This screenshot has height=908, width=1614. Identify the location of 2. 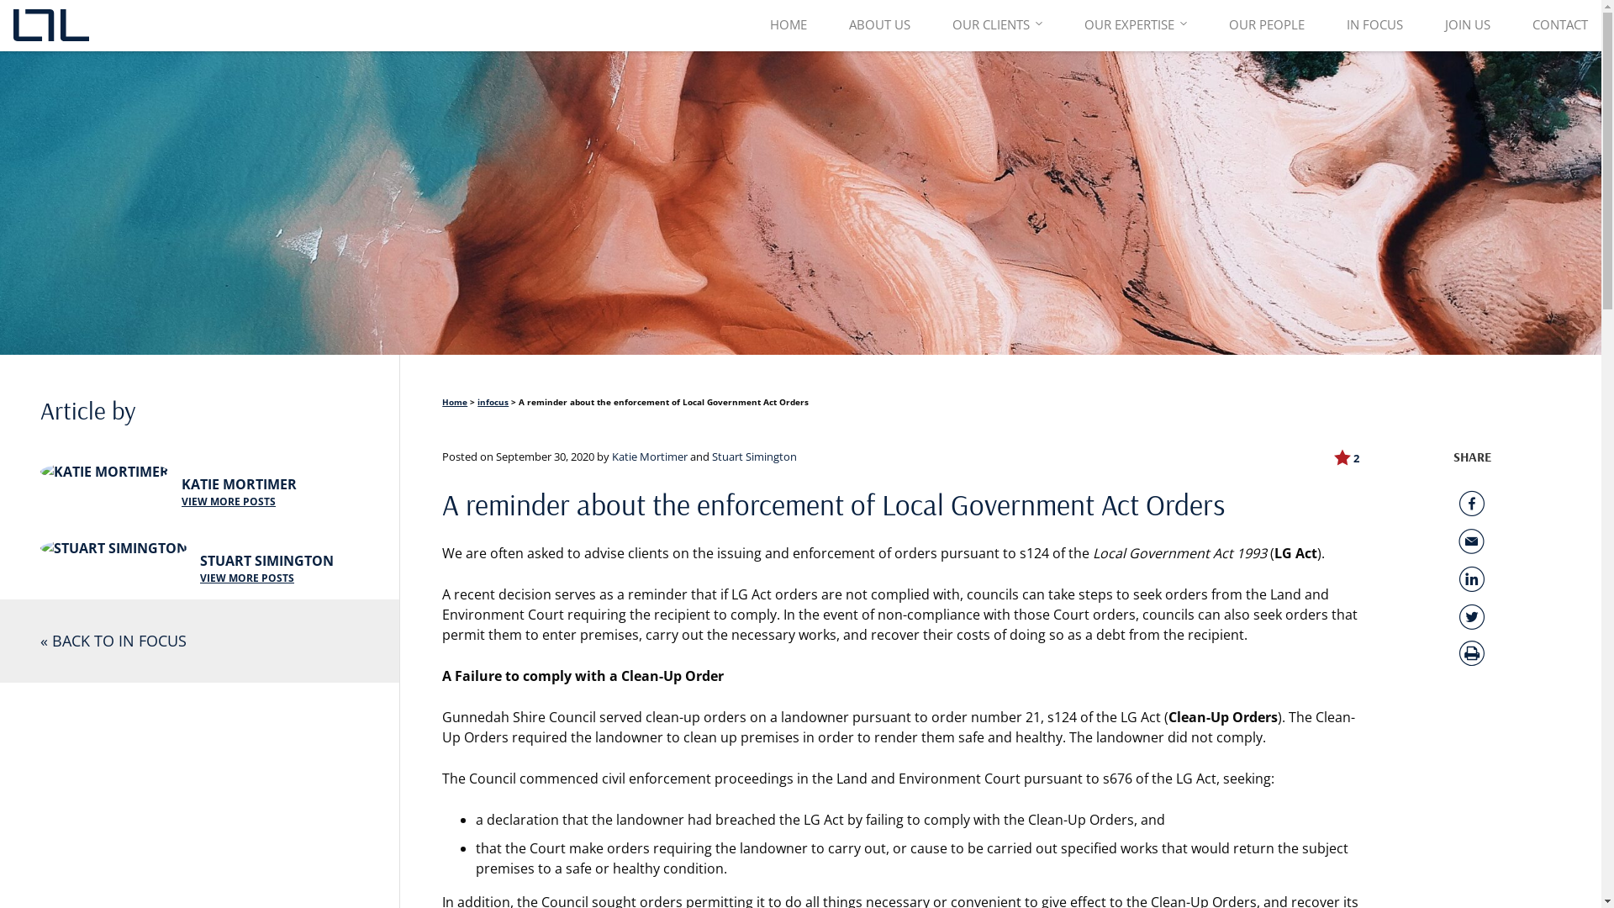
(1347, 457).